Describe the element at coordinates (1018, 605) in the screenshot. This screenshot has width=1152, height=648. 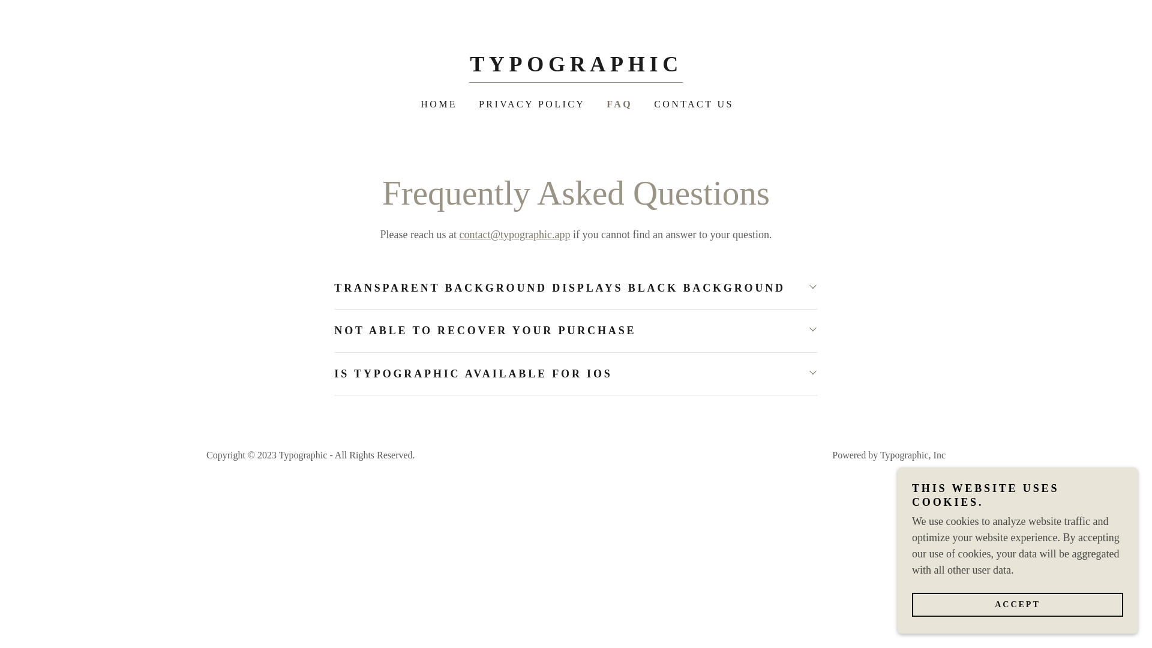
I see `ACCEPT` at that location.